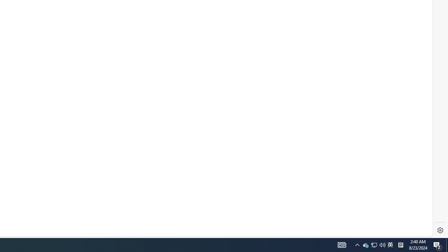 This screenshot has width=448, height=252. Describe the element at coordinates (191, 164) in the screenshot. I see `Investors Company` at that location.